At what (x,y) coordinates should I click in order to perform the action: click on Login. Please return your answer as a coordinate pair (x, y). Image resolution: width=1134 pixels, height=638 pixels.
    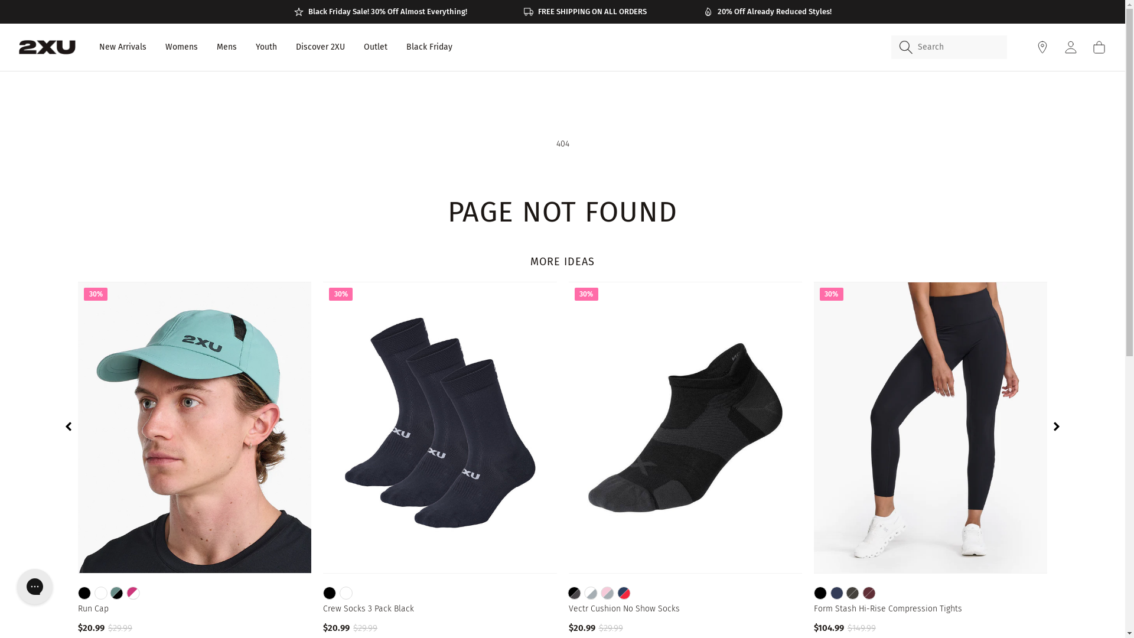
    Looking at the image, I should click on (1071, 47).